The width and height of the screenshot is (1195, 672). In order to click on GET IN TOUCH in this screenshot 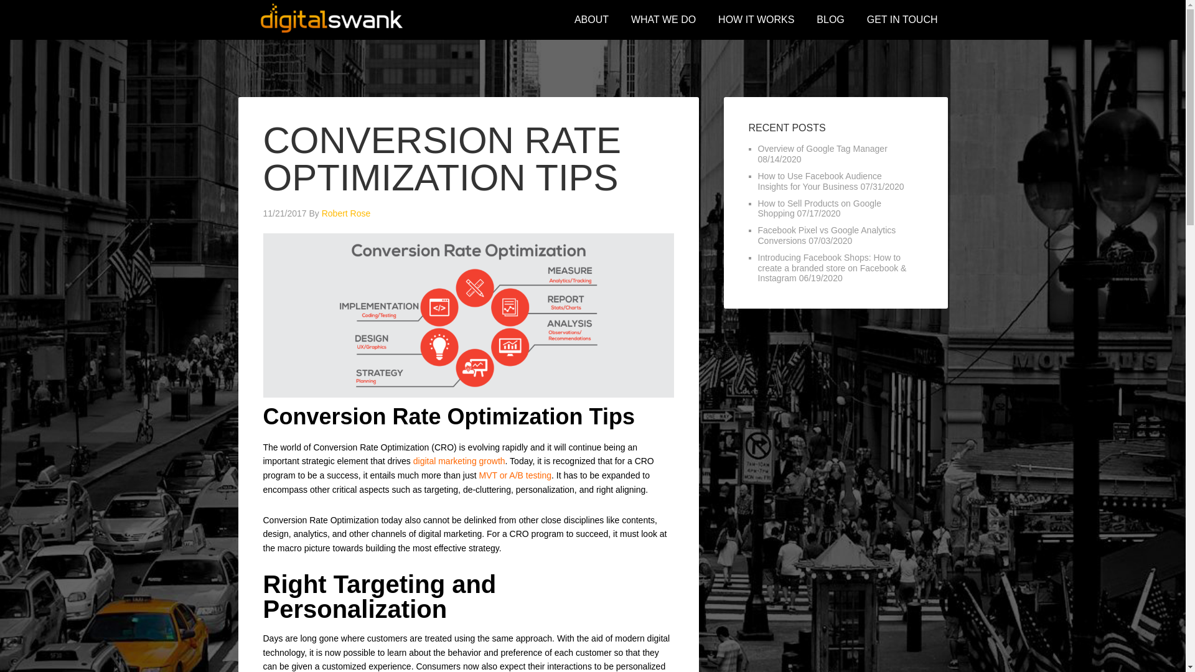, I will do `click(902, 20)`.